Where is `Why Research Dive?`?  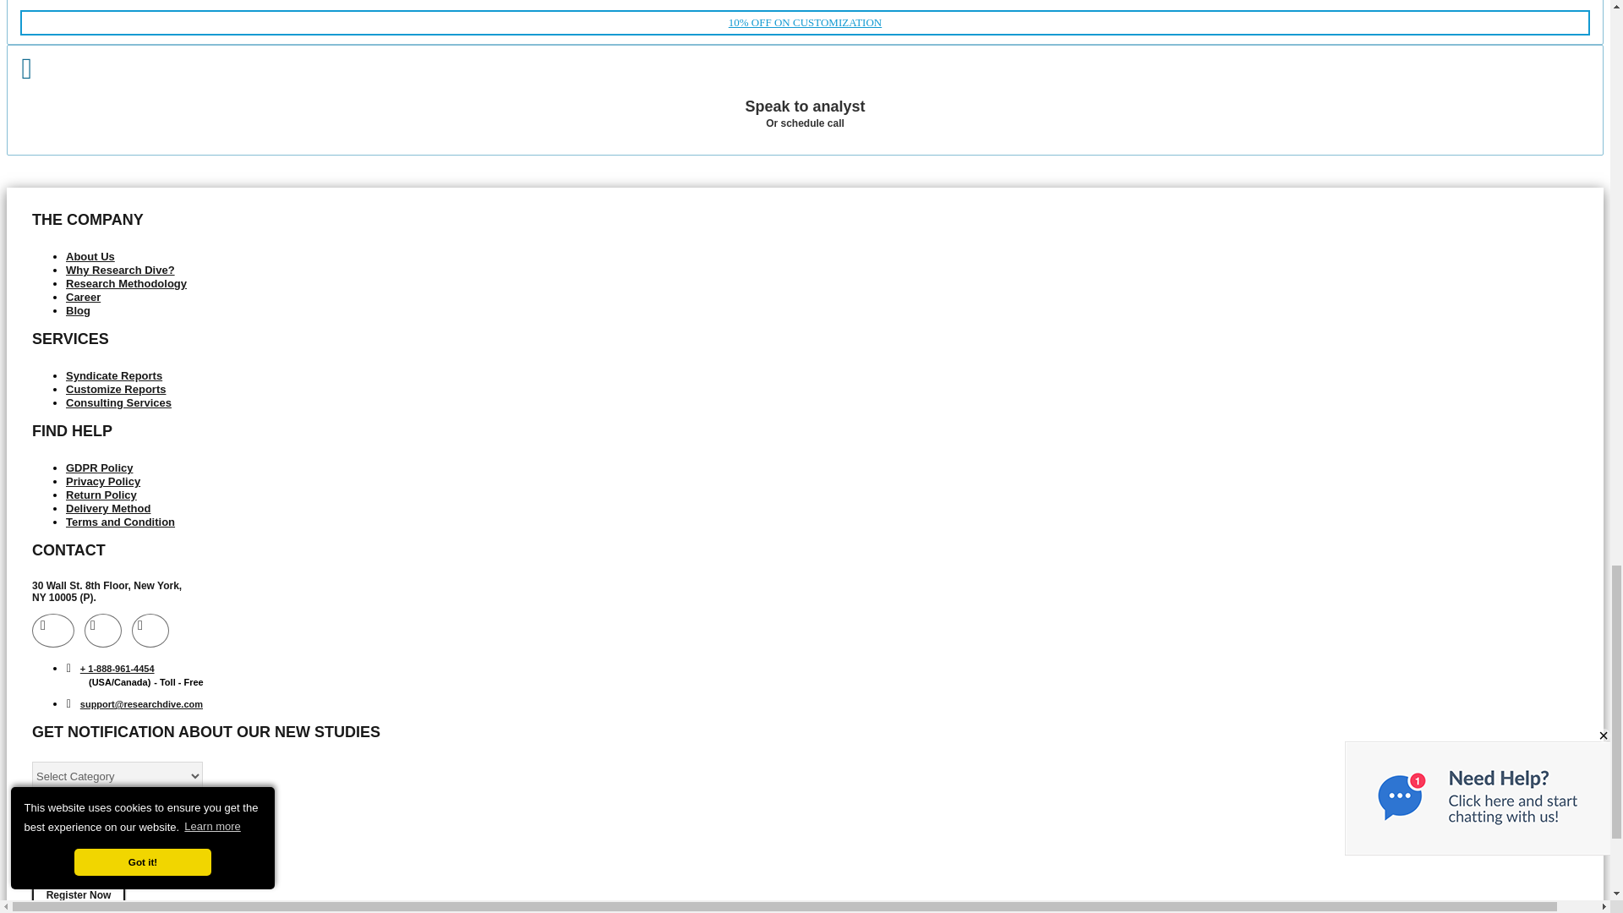
Why Research Dive? is located at coordinates (120, 271).